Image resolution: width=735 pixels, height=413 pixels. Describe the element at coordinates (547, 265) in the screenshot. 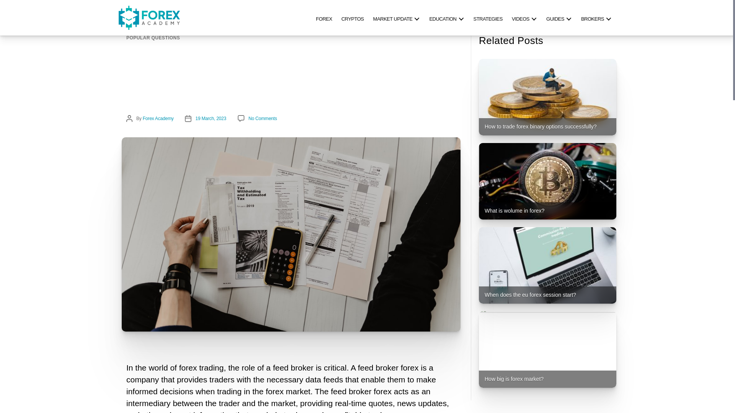

I see `When does the eu forex session start?` at that location.